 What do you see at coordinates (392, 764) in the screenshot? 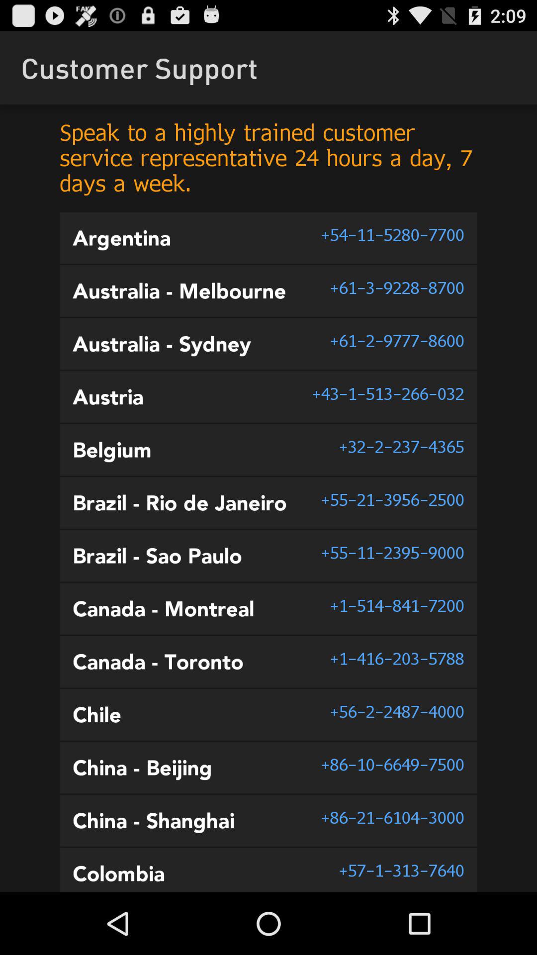
I see `flip to 86 10 6649` at bounding box center [392, 764].